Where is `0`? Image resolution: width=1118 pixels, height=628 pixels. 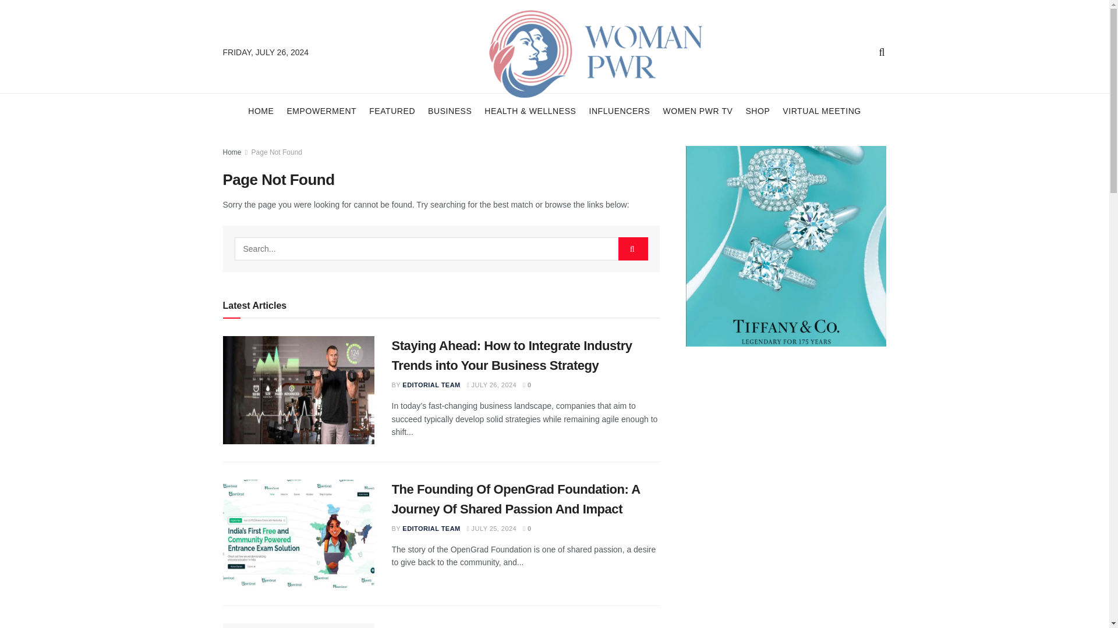
0 is located at coordinates (528, 385).